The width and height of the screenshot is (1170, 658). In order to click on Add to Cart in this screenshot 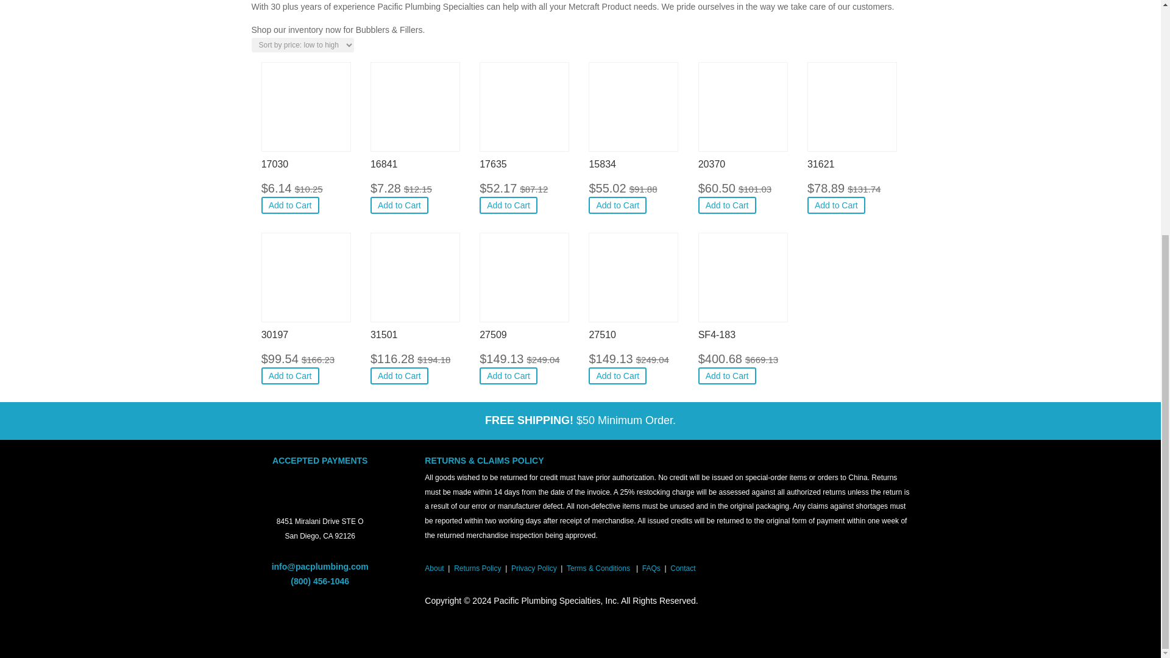, I will do `click(290, 205)`.